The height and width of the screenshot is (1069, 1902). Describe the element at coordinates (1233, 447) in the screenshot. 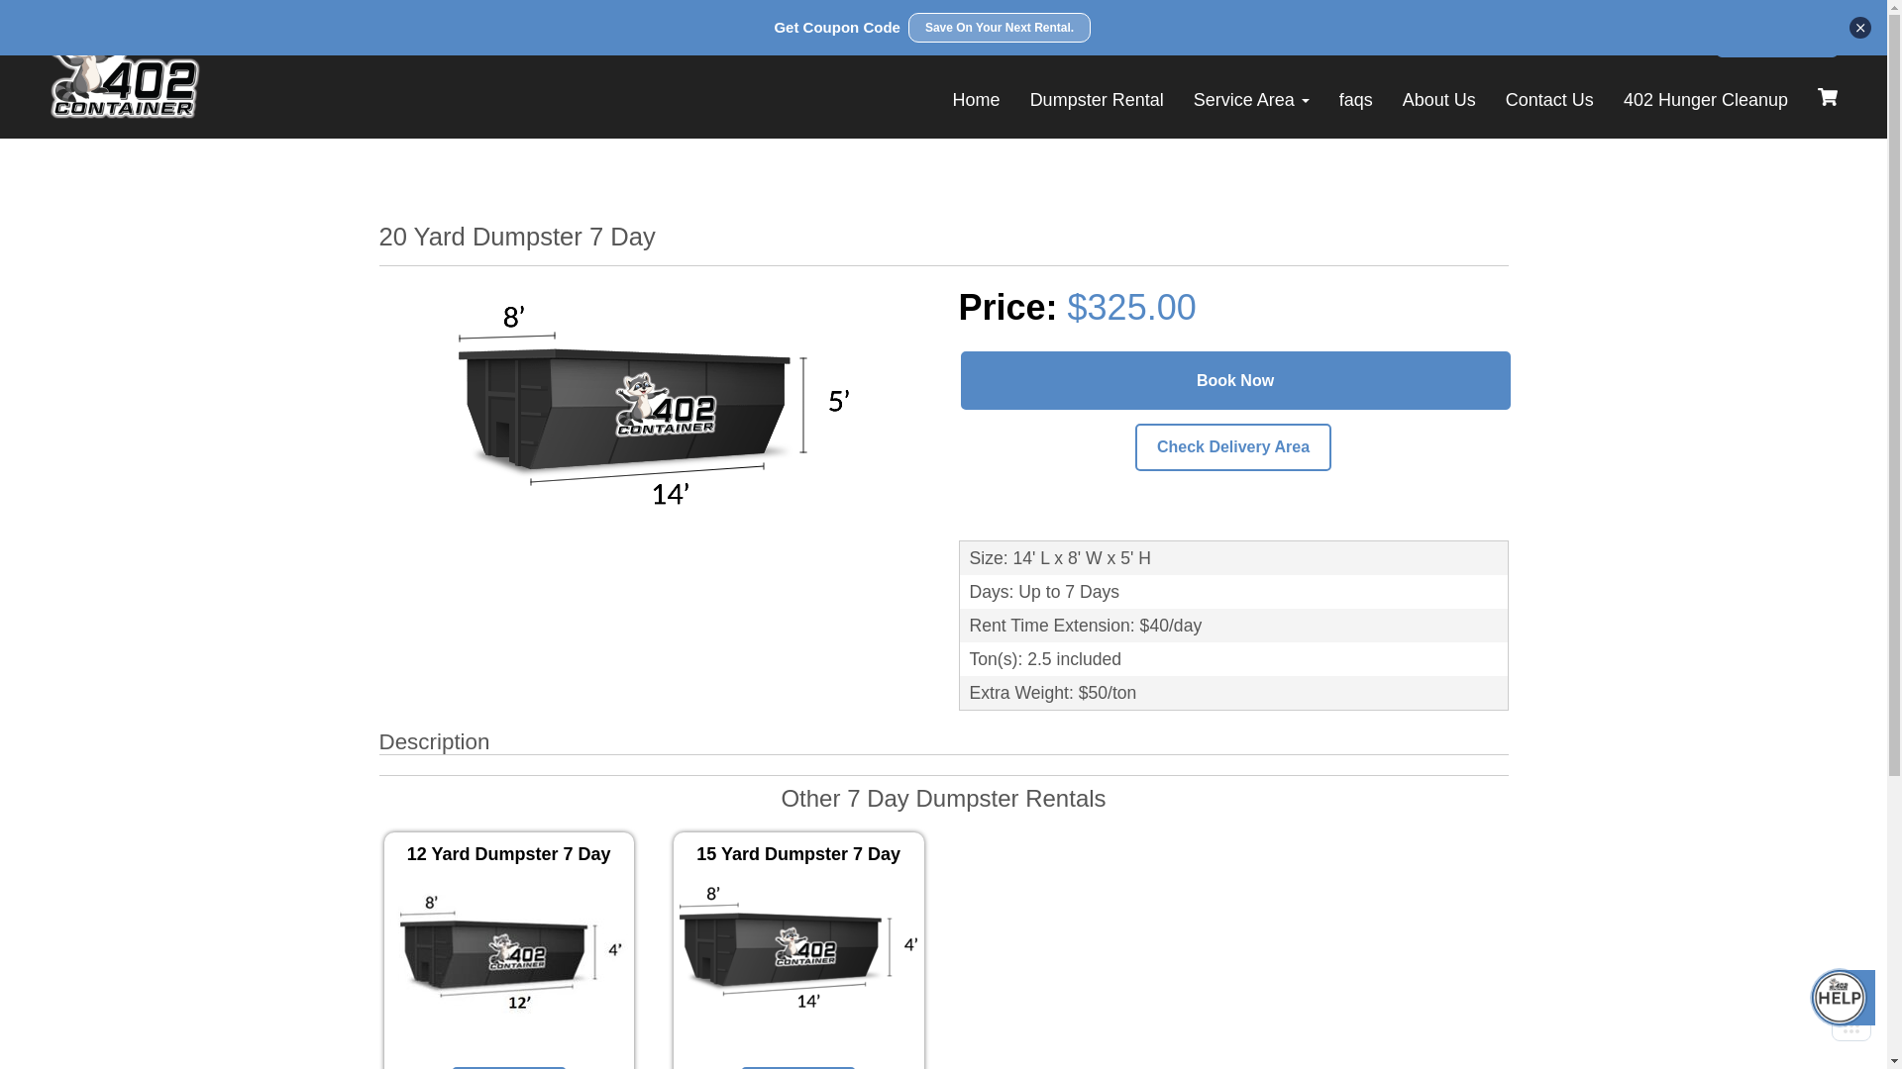

I see `Check Delivery Area` at that location.